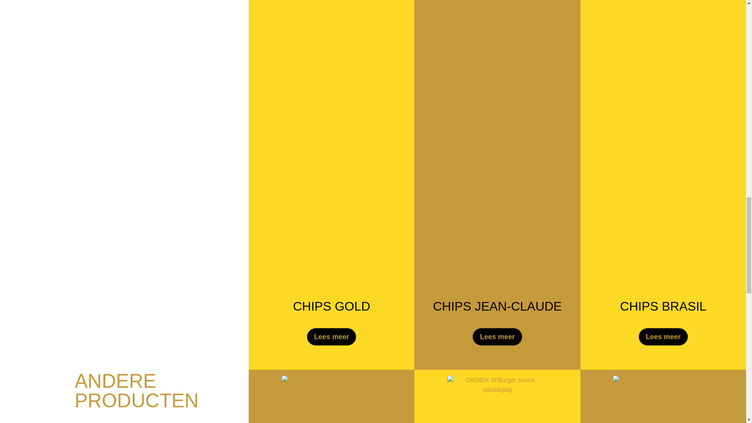 The image size is (752, 423). What do you see at coordinates (663, 306) in the screenshot?
I see `CHIPS BRASIL` at bounding box center [663, 306].